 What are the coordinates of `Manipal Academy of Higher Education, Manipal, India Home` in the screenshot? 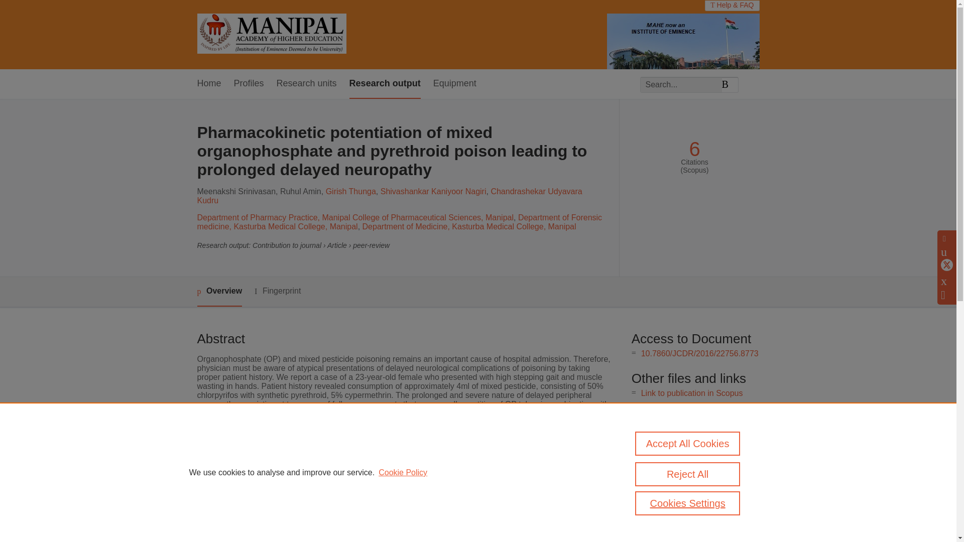 It's located at (271, 35).